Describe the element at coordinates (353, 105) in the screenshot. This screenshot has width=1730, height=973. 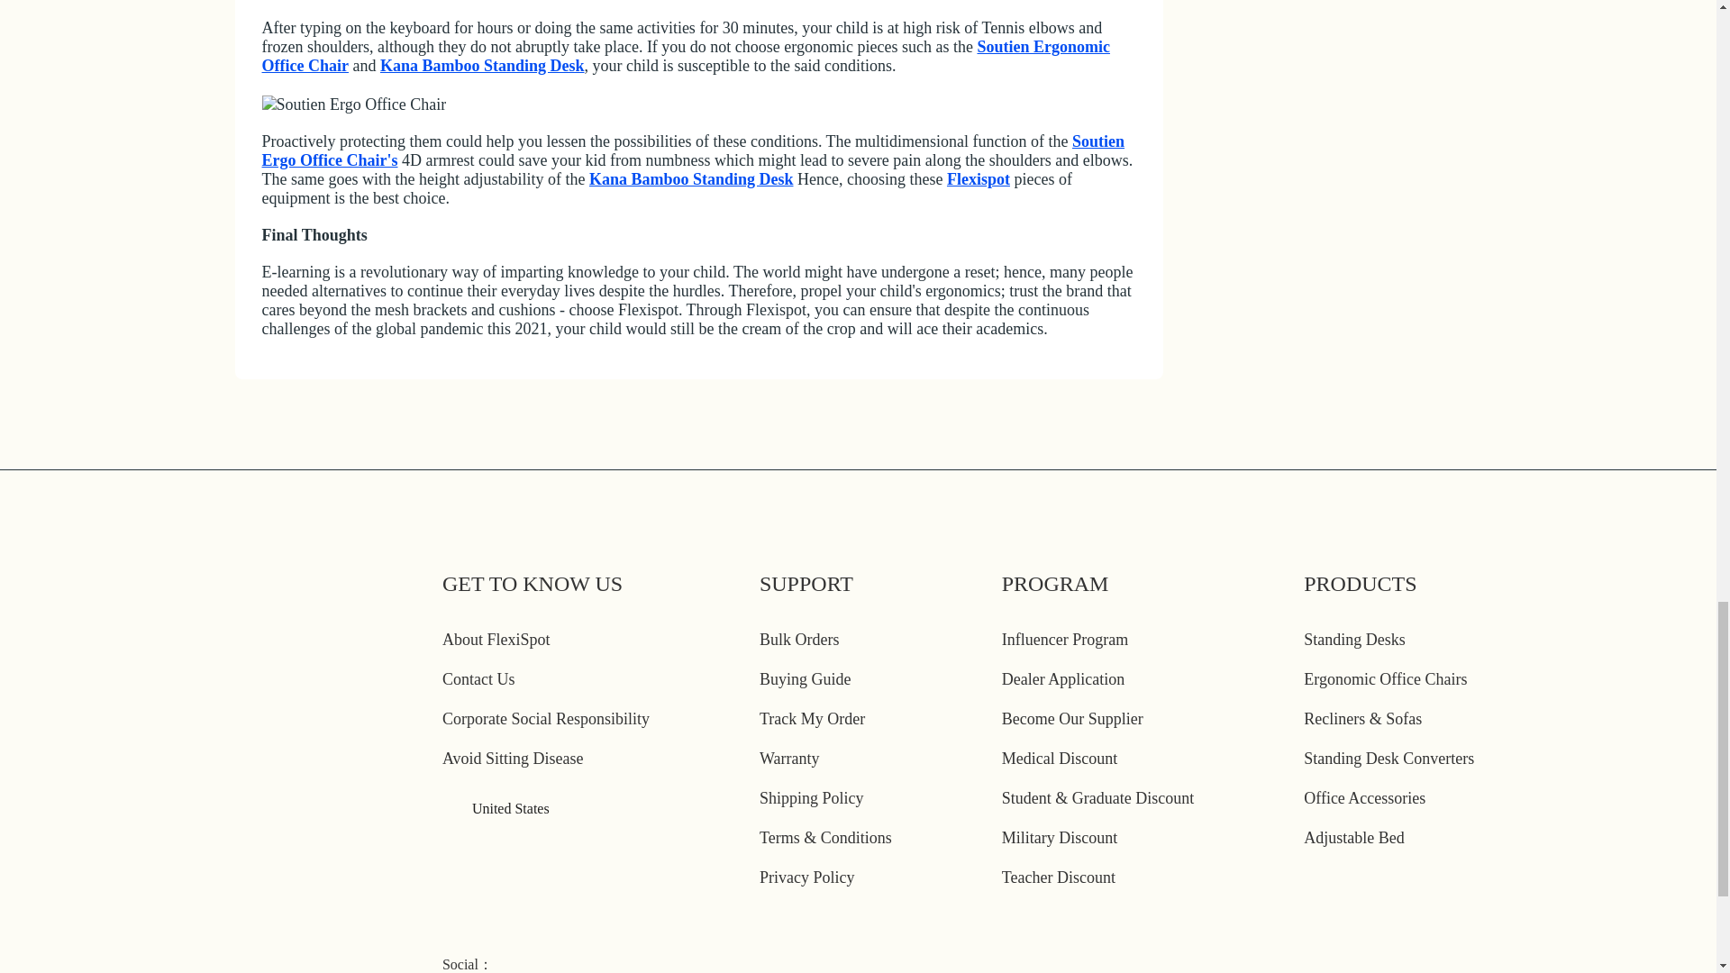
I see `Soutien Ergo Office Chair` at that location.